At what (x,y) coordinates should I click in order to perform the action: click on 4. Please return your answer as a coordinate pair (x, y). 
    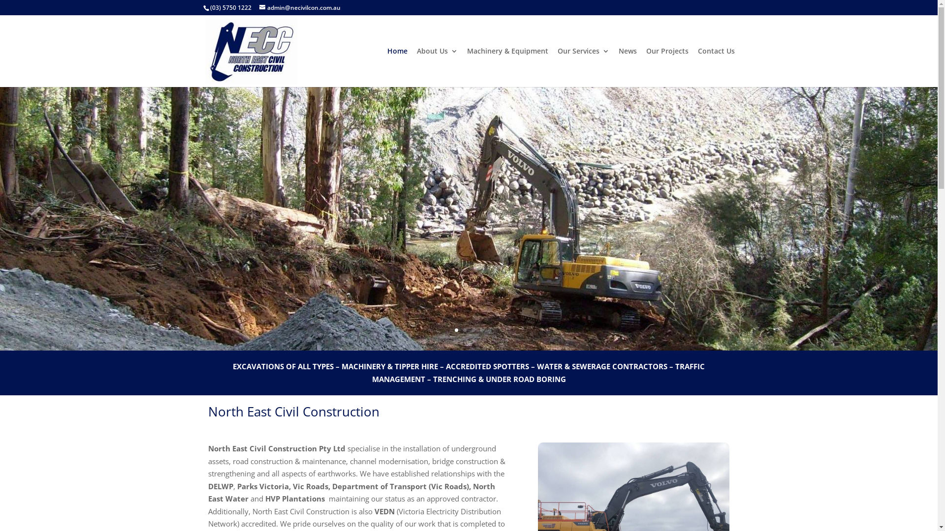
    Looking at the image, I should click on (481, 330).